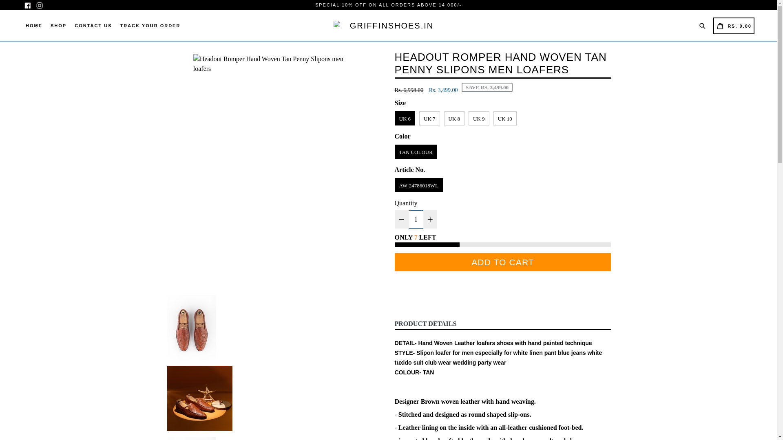 Image resolution: width=783 pixels, height=440 pixels. Describe the element at coordinates (39, 5) in the screenshot. I see `ADD TO CART` at that location.